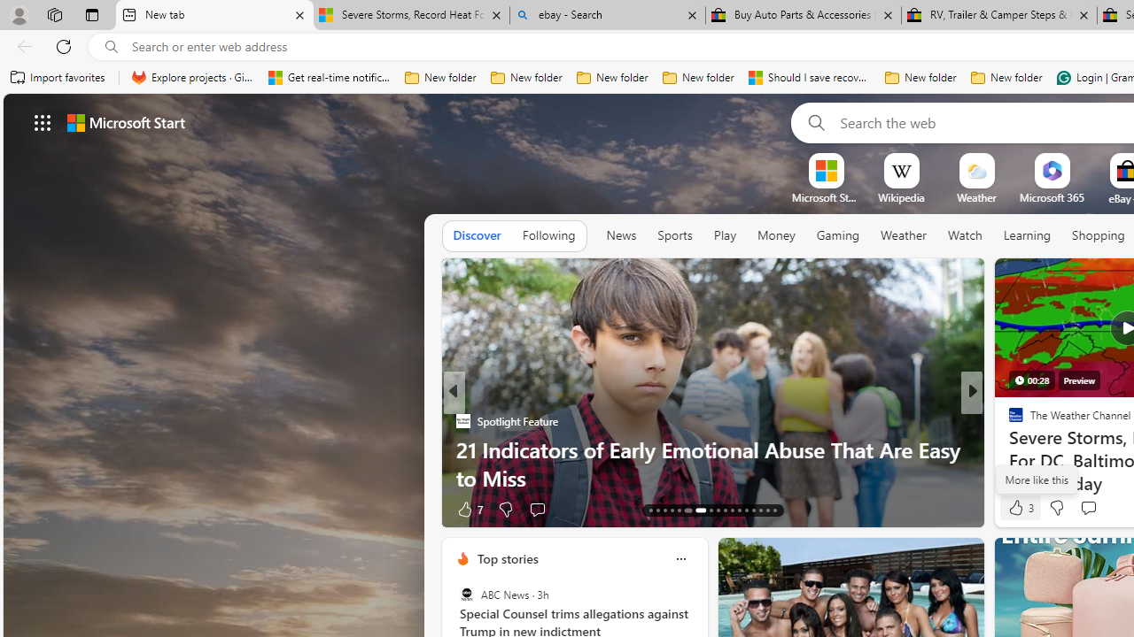 The image size is (1134, 637). Describe the element at coordinates (1020, 508) in the screenshot. I see `3 Like` at that location.